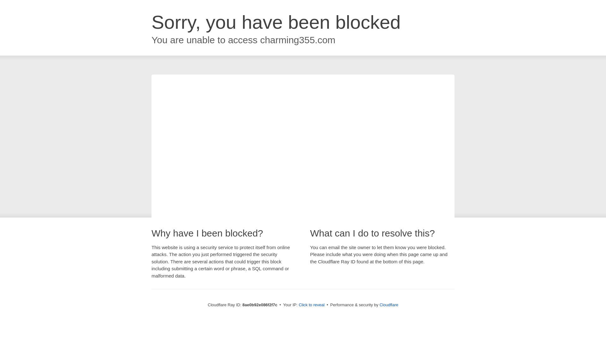 The image size is (606, 341). I want to click on Click to reveal, so click(311, 305).